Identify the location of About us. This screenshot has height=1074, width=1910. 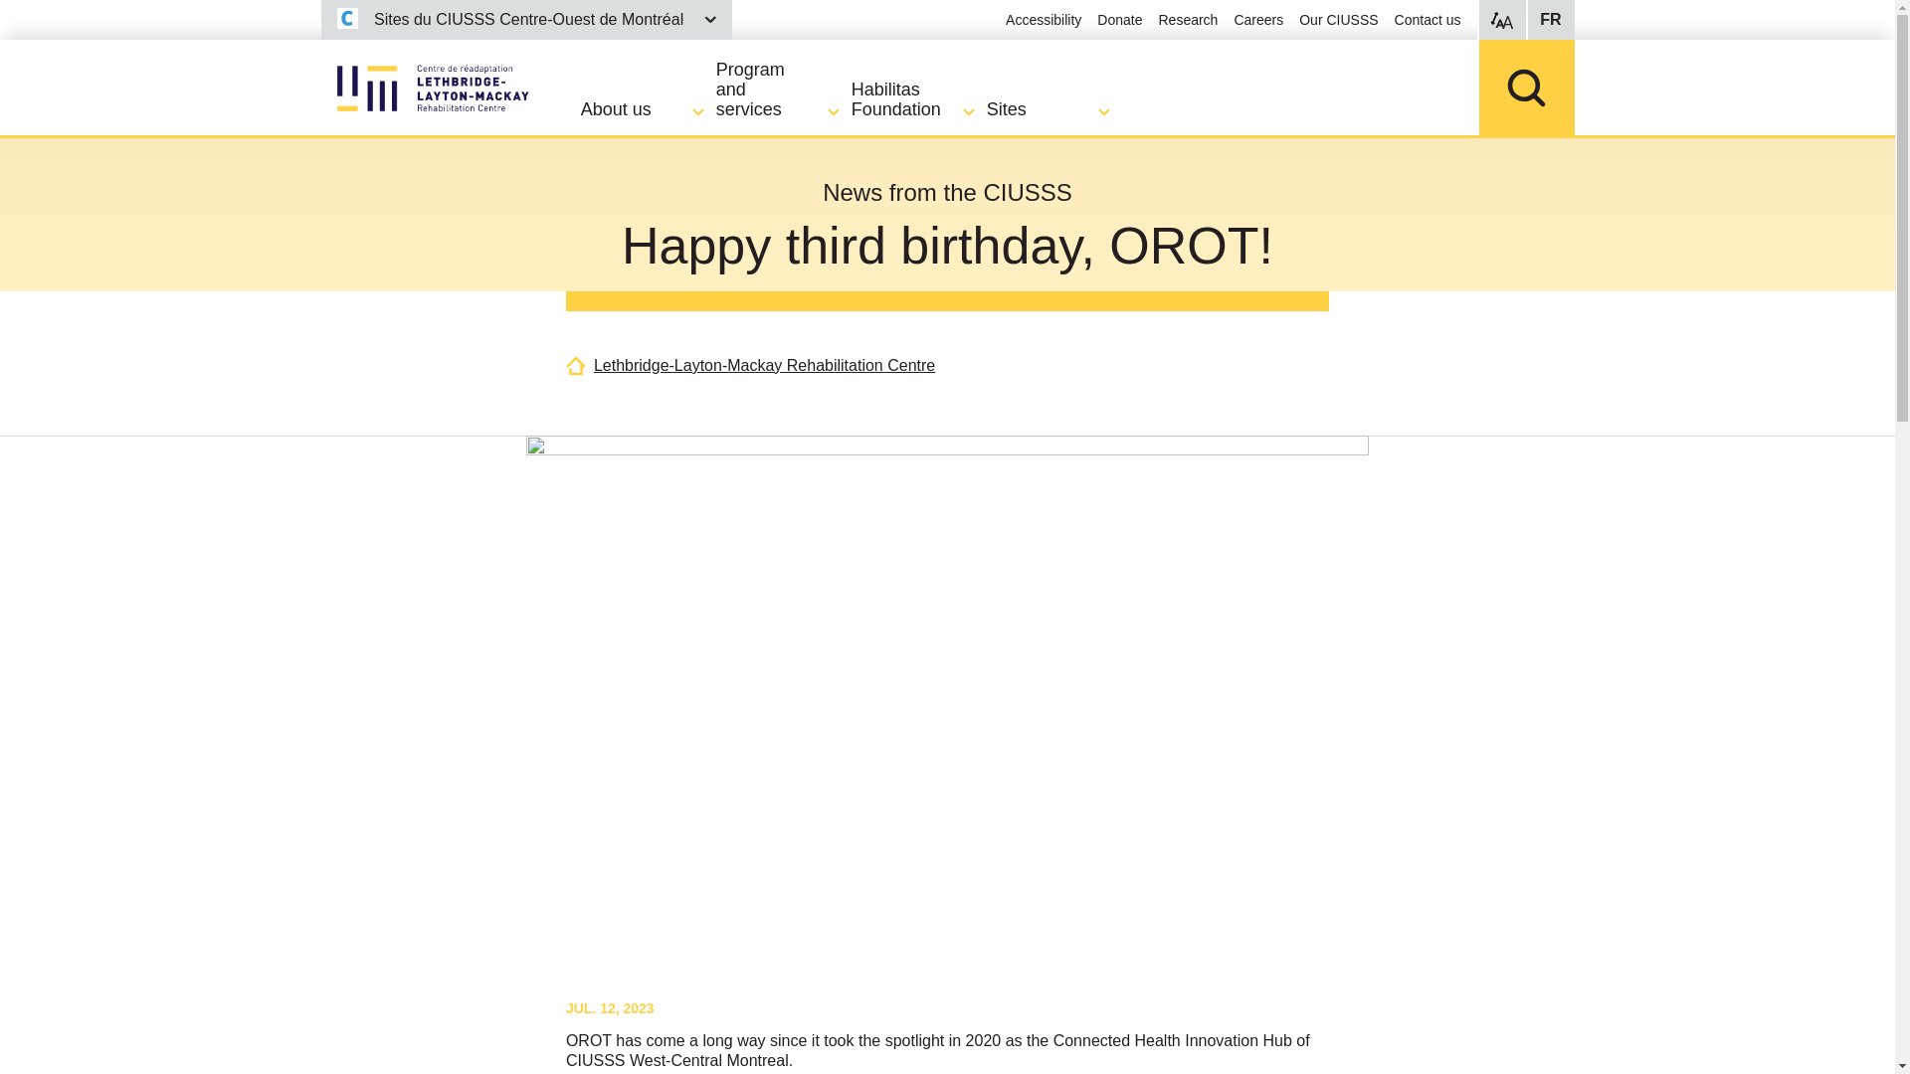
(649, 109).